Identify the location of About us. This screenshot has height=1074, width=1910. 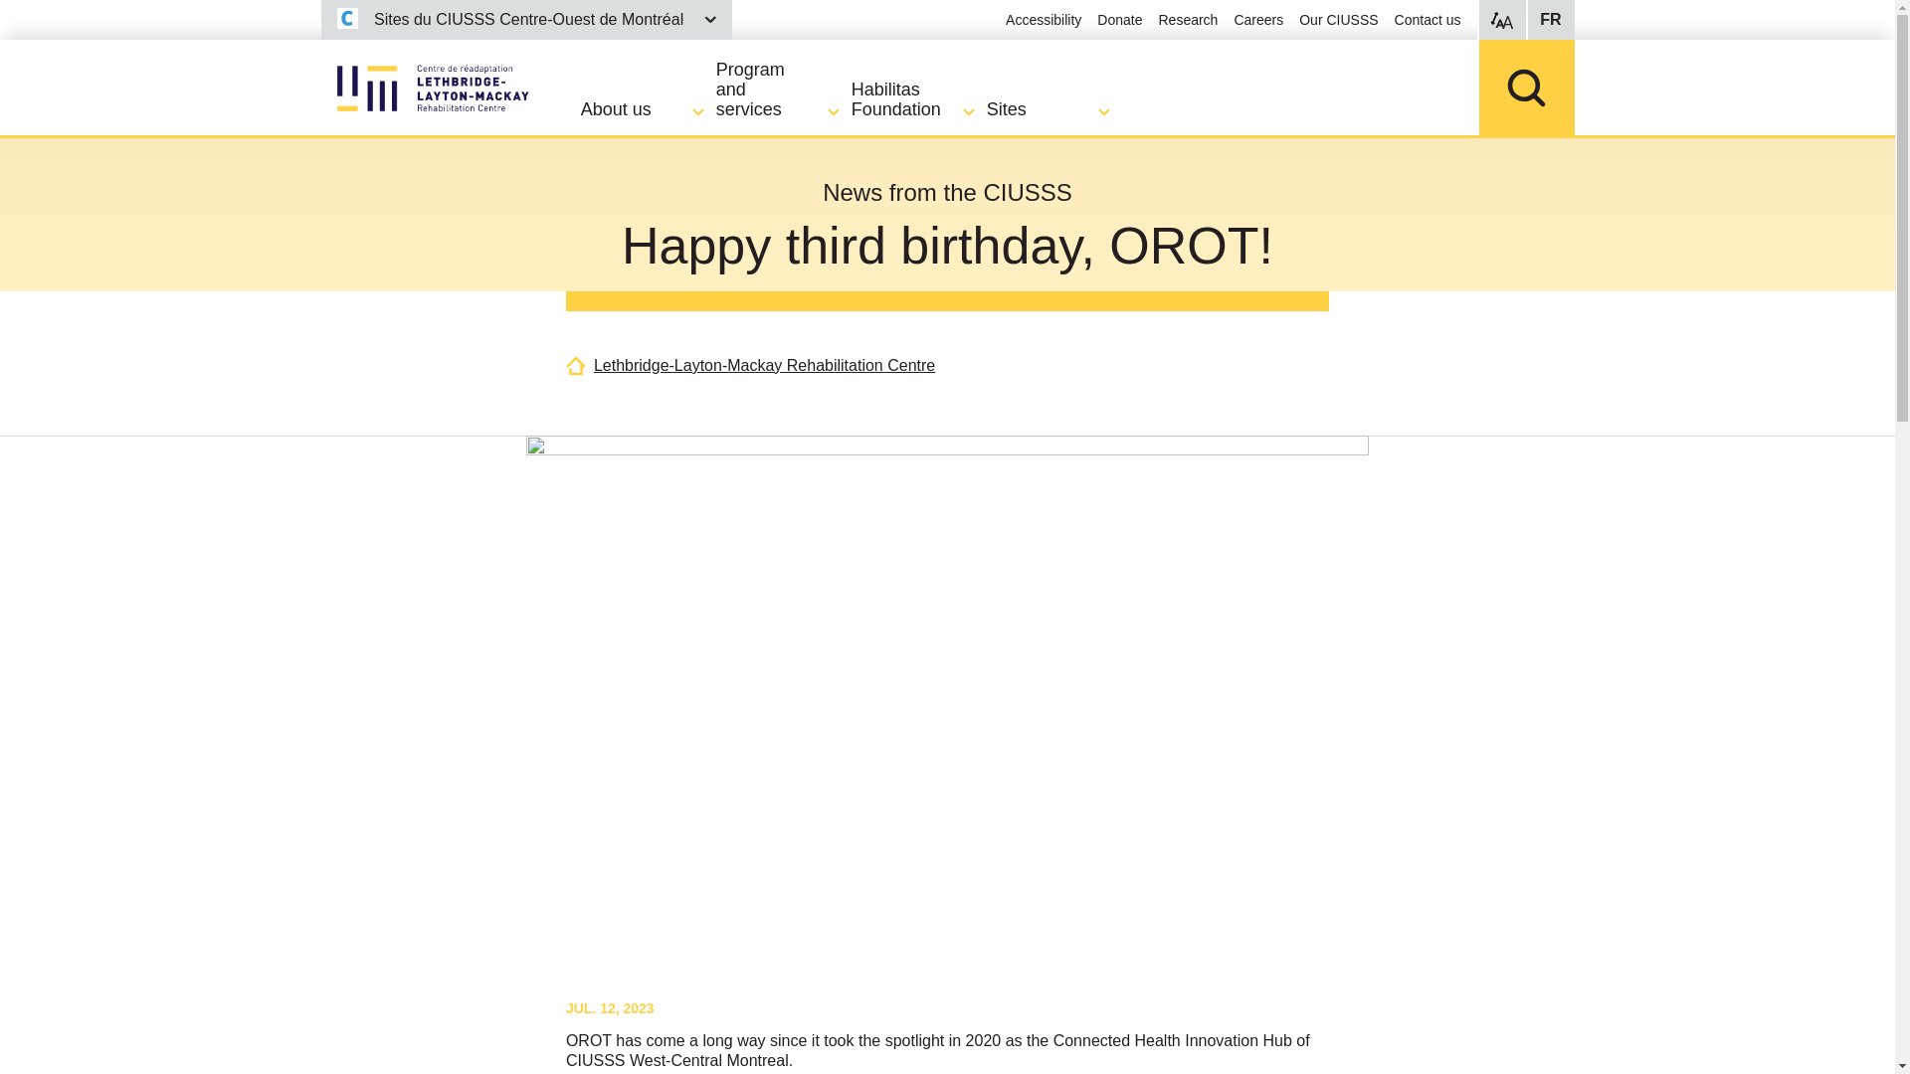
(649, 109).